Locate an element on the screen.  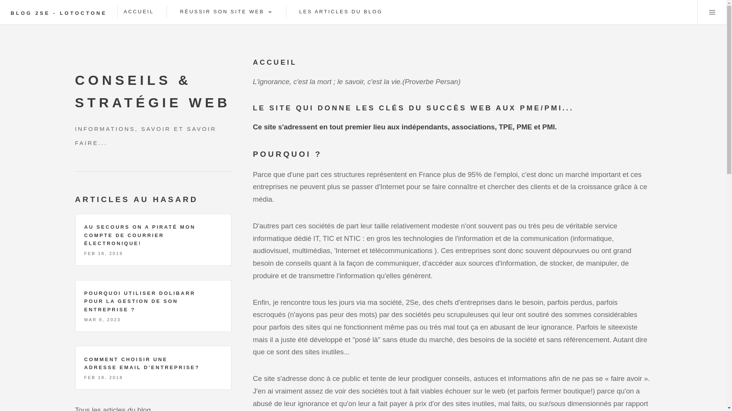
ACCUEIL is located at coordinates (139, 12).